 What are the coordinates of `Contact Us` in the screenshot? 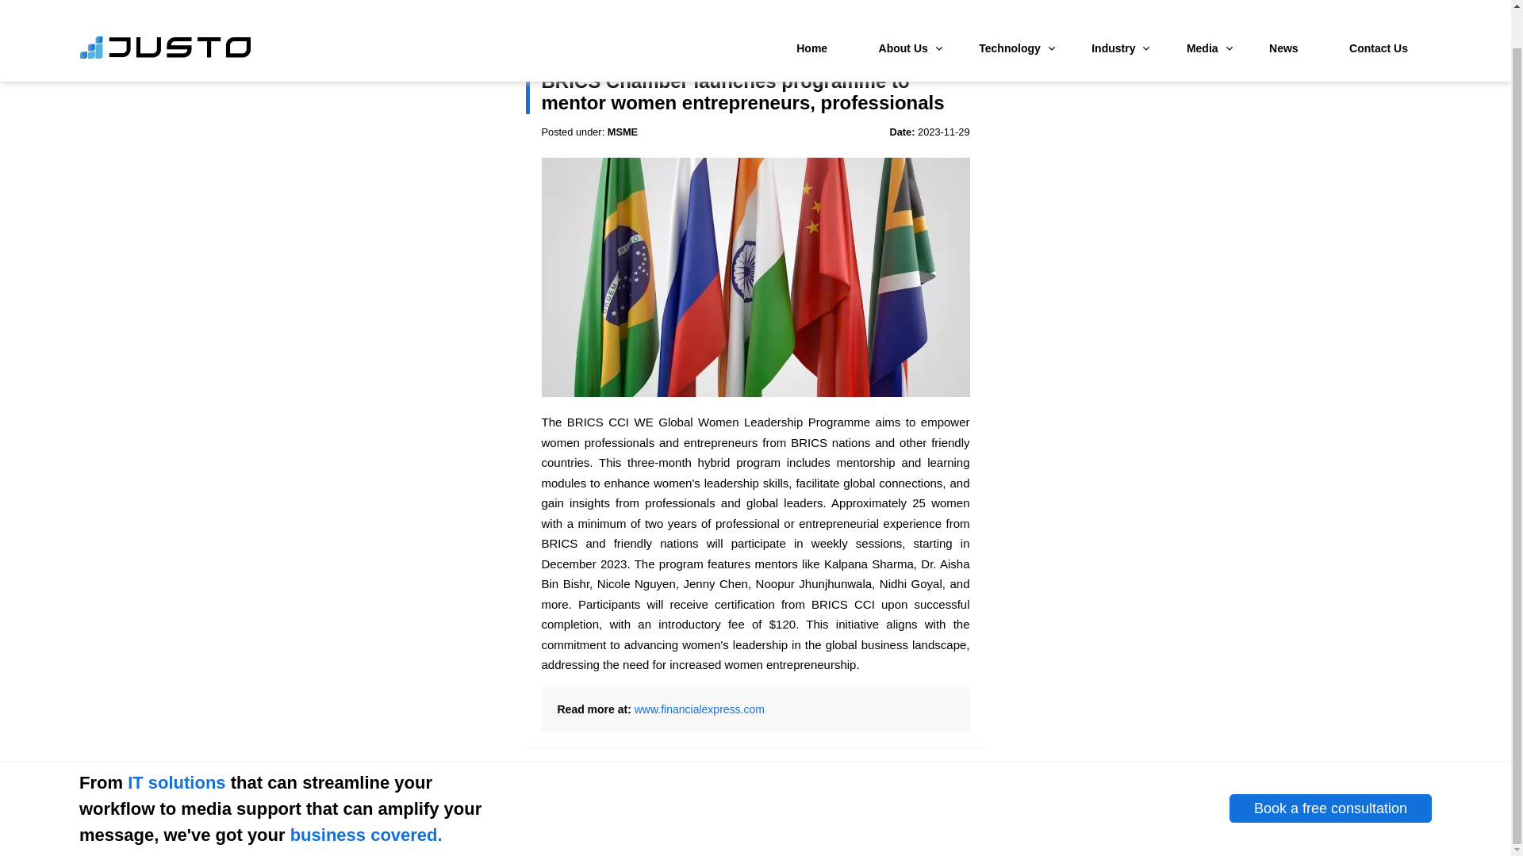 It's located at (1379, 11).